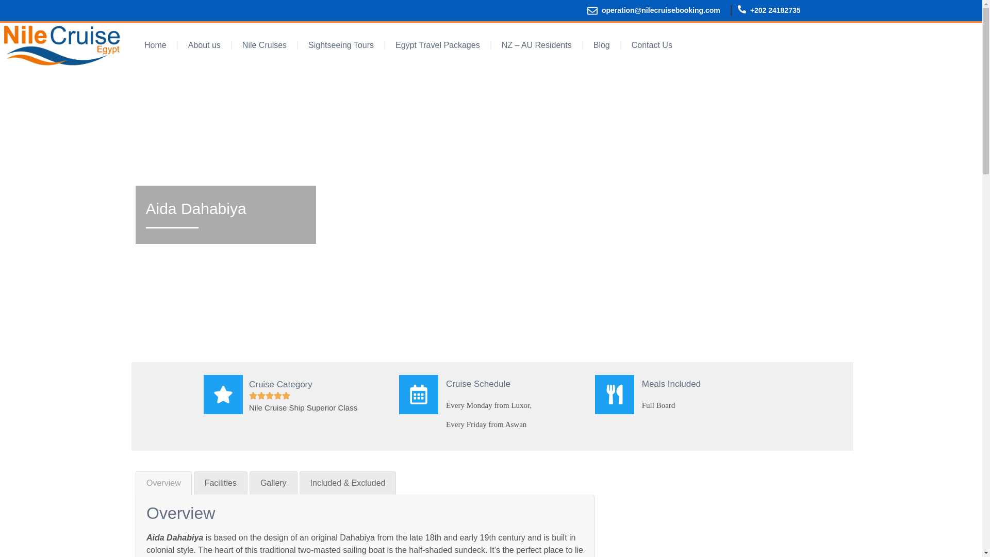 The width and height of the screenshot is (990, 557). I want to click on Contact Us, so click(652, 45).